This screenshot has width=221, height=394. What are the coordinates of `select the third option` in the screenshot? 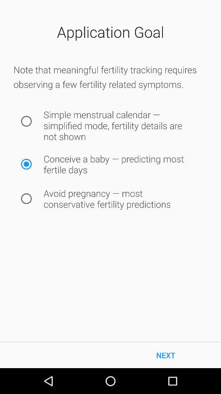 It's located at (26, 199).